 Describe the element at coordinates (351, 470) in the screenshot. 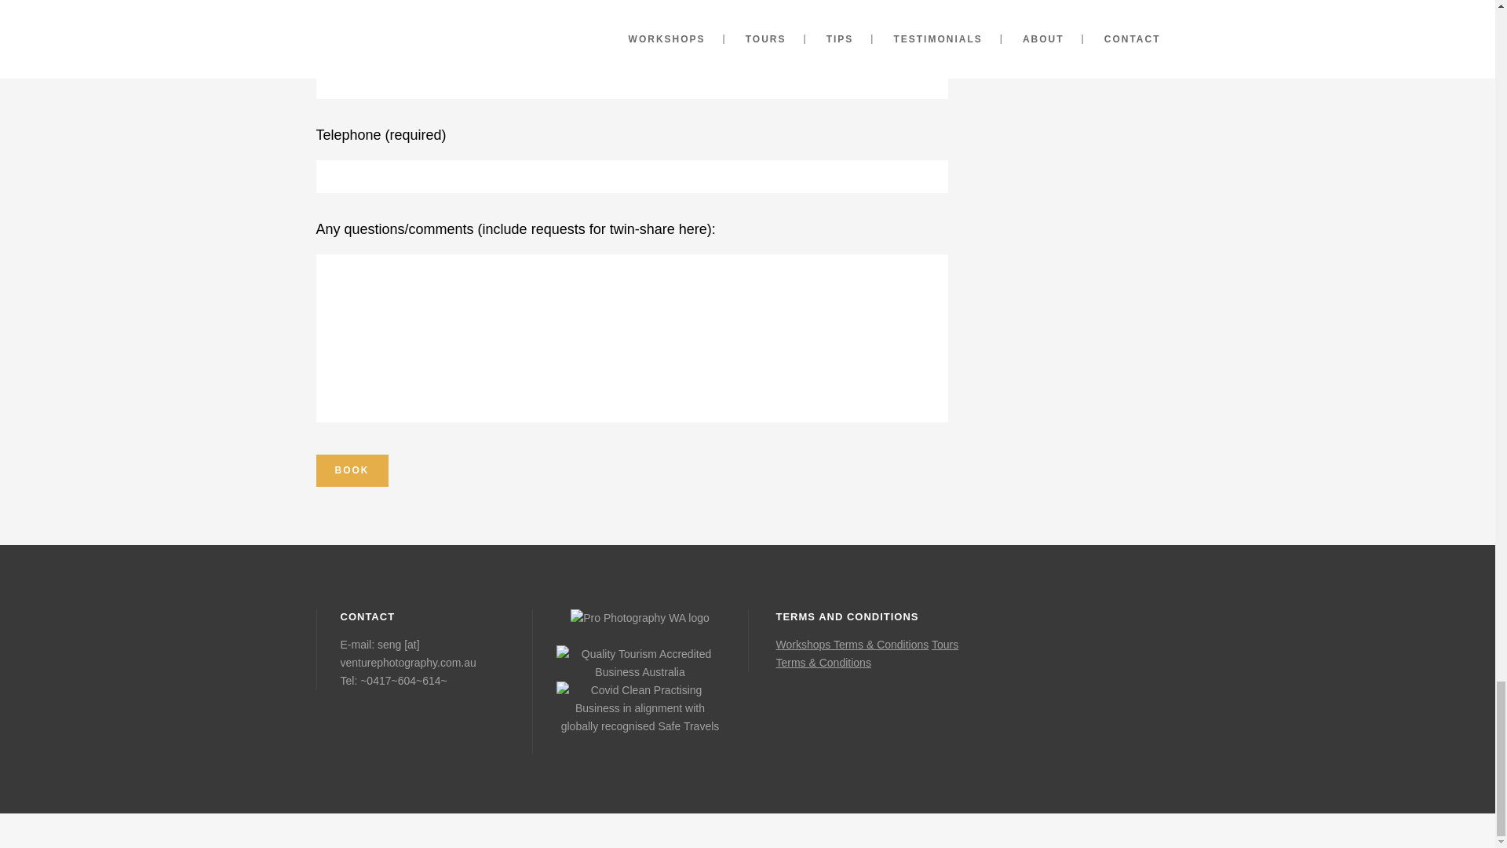

I see `Book` at that location.